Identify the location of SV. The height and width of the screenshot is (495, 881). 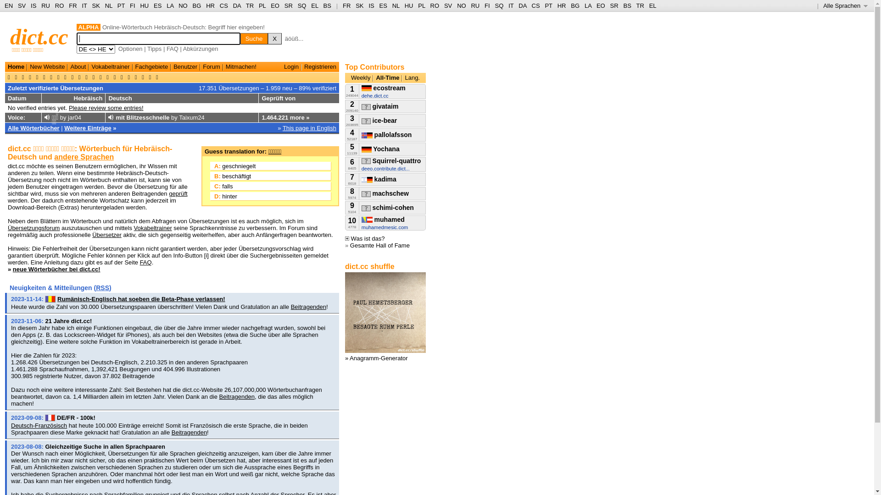
(22, 5).